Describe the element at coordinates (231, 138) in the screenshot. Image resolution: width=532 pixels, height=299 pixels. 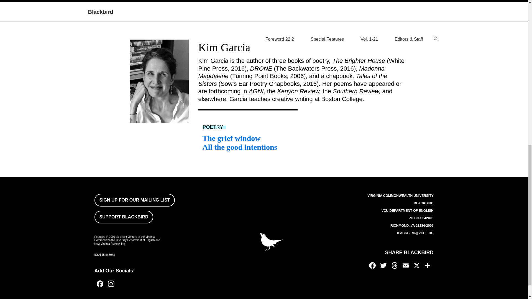
I see `The grief window` at that location.